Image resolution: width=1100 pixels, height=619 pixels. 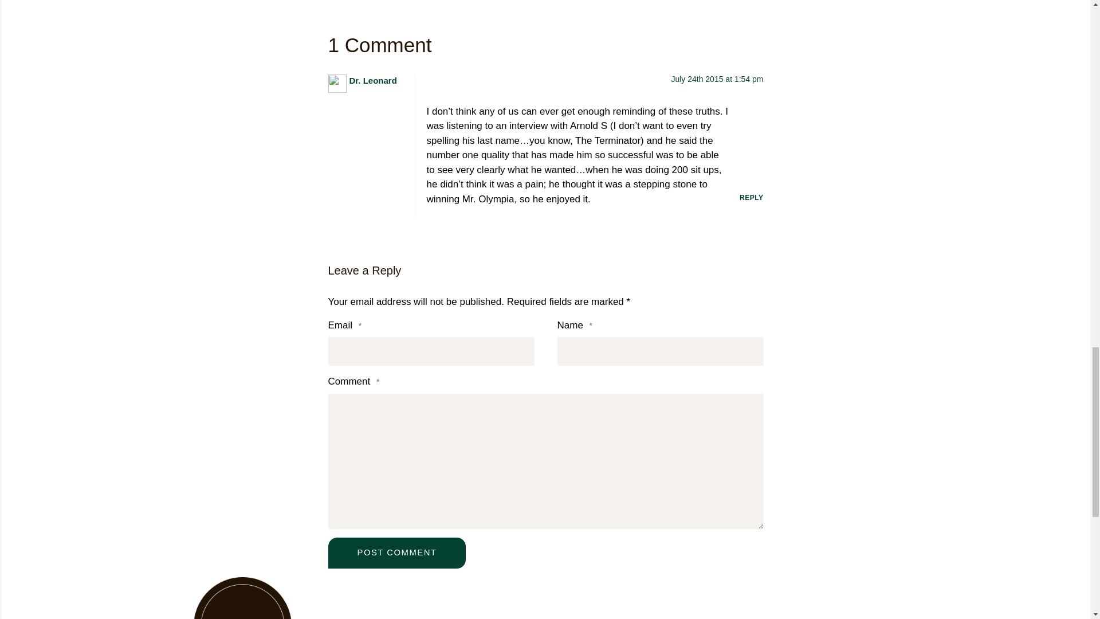 What do you see at coordinates (374, 80) in the screenshot?
I see `Dr. Leonard` at bounding box center [374, 80].